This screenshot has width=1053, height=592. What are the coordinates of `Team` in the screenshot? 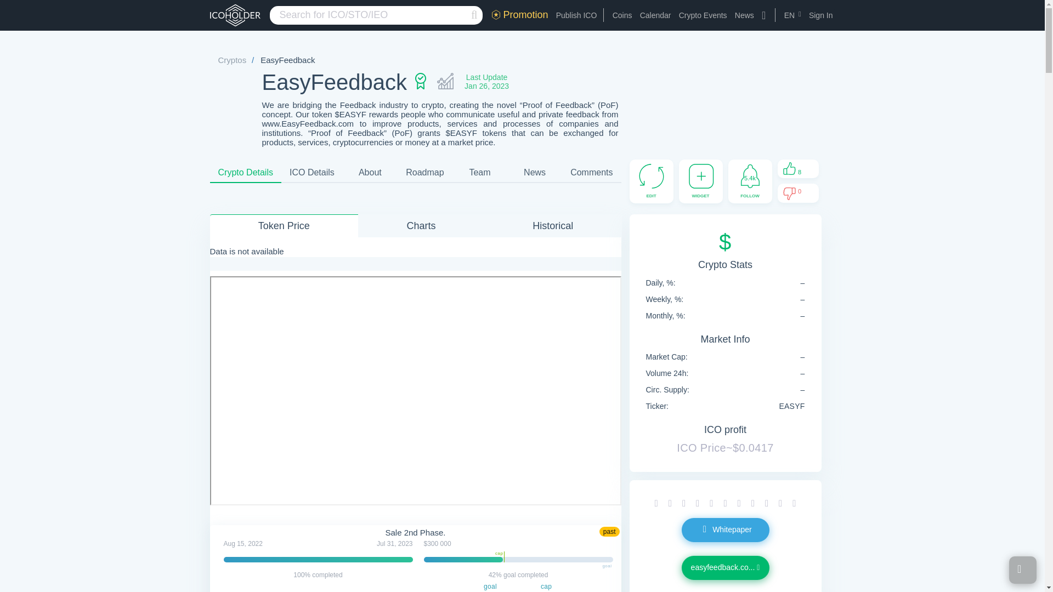 It's located at (480, 172).